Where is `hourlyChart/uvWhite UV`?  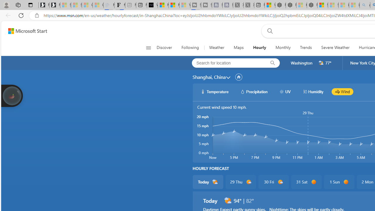
hourlyChart/uvWhite UV is located at coordinates (285, 91).